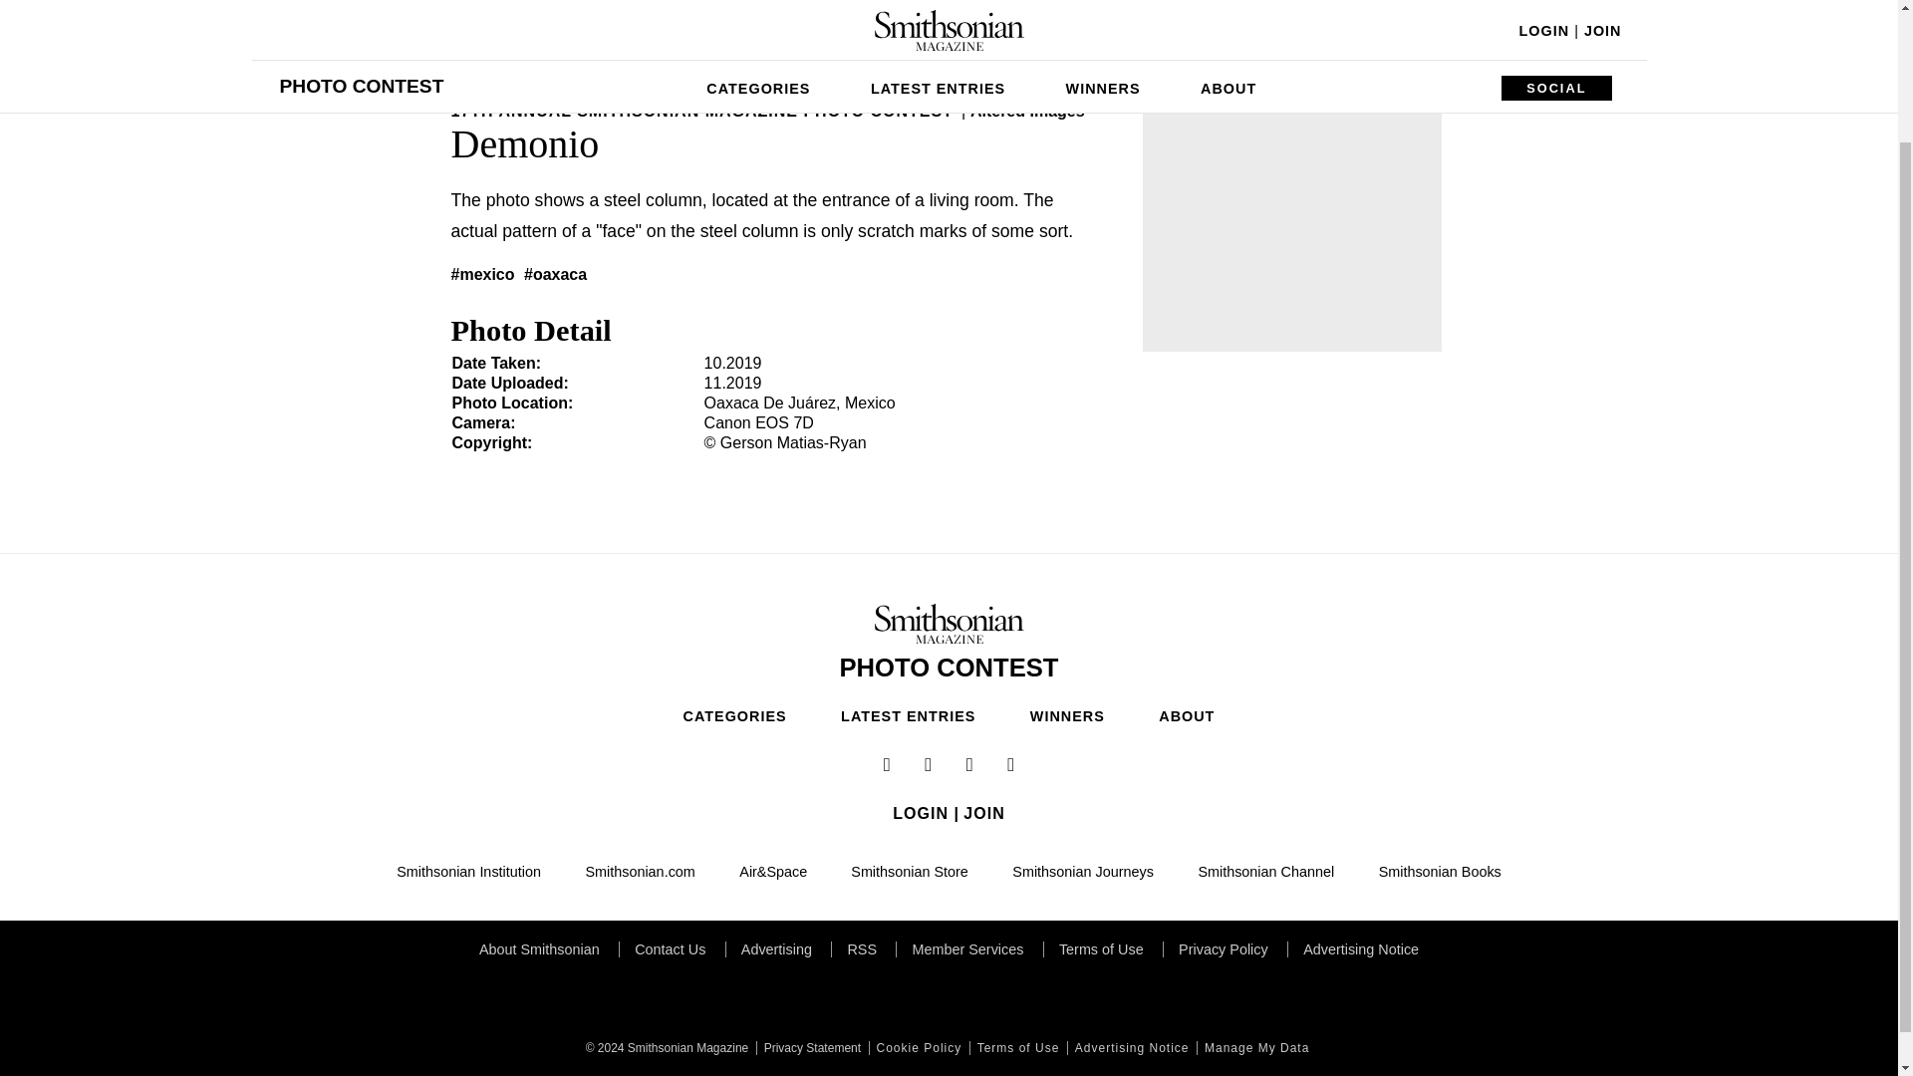 This screenshot has width=1913, height=1076. What do you see at coordinates (1130, 1048) in the screenshot?
I see `Advertising Notice` at bounding box center [1130, 1048].